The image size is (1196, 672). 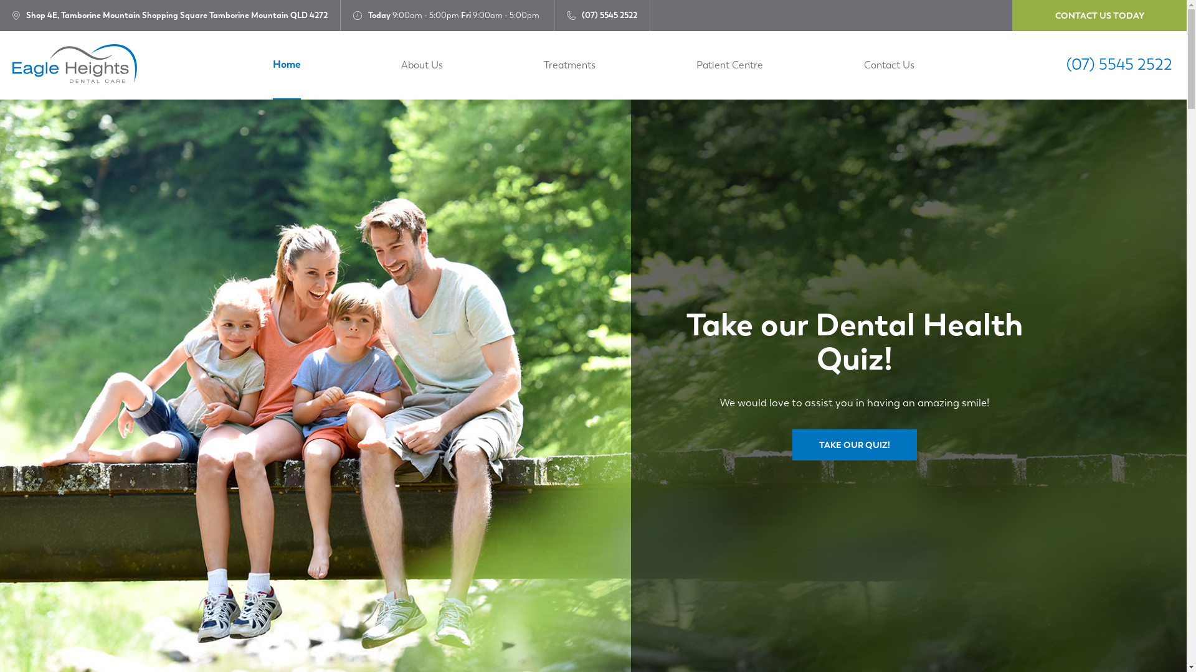 What do you see at coordinates (855, 445) in the screenshot?
I see `TAKE OUR QUIZ!` at bounding box center [855, 445].